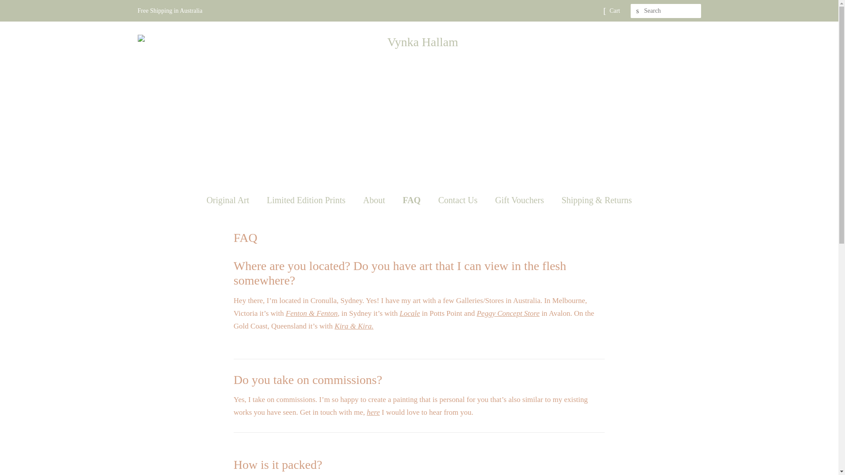  What do you see at coordinates (413, 200) in the screenshot?
I see `FAQ` at bounding box center [413, 200].